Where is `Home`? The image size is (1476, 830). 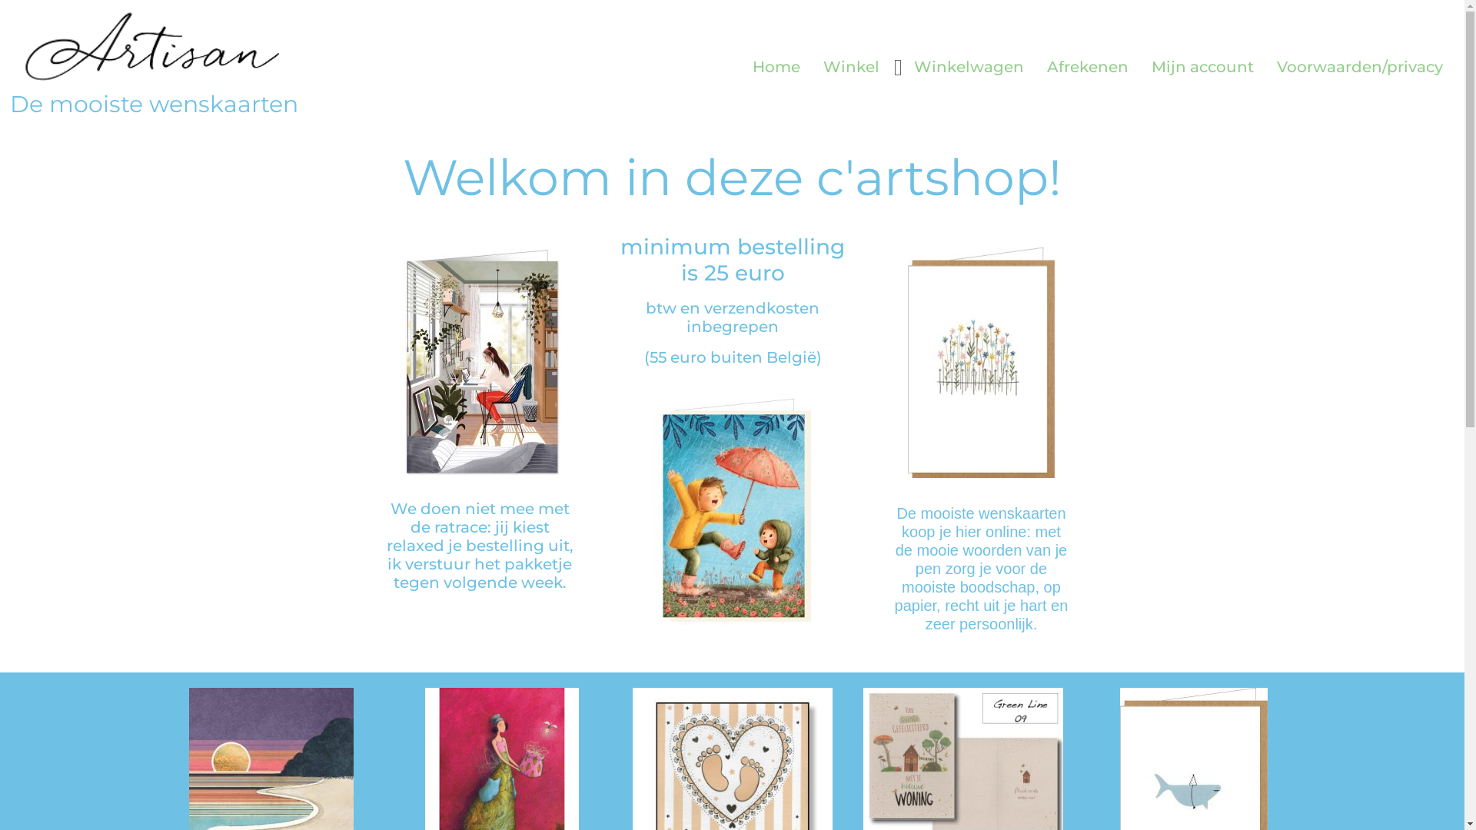
Home is located at coordinates (776, 67).